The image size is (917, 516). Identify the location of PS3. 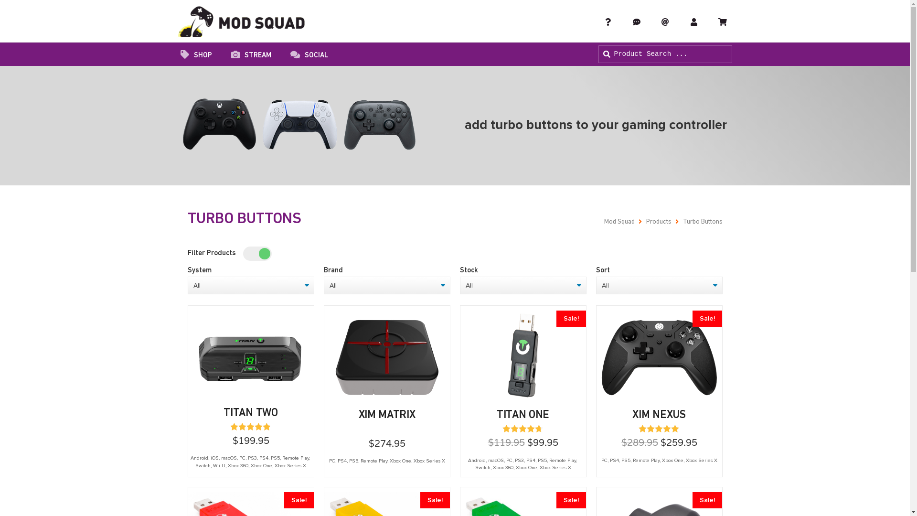
(252, 458).